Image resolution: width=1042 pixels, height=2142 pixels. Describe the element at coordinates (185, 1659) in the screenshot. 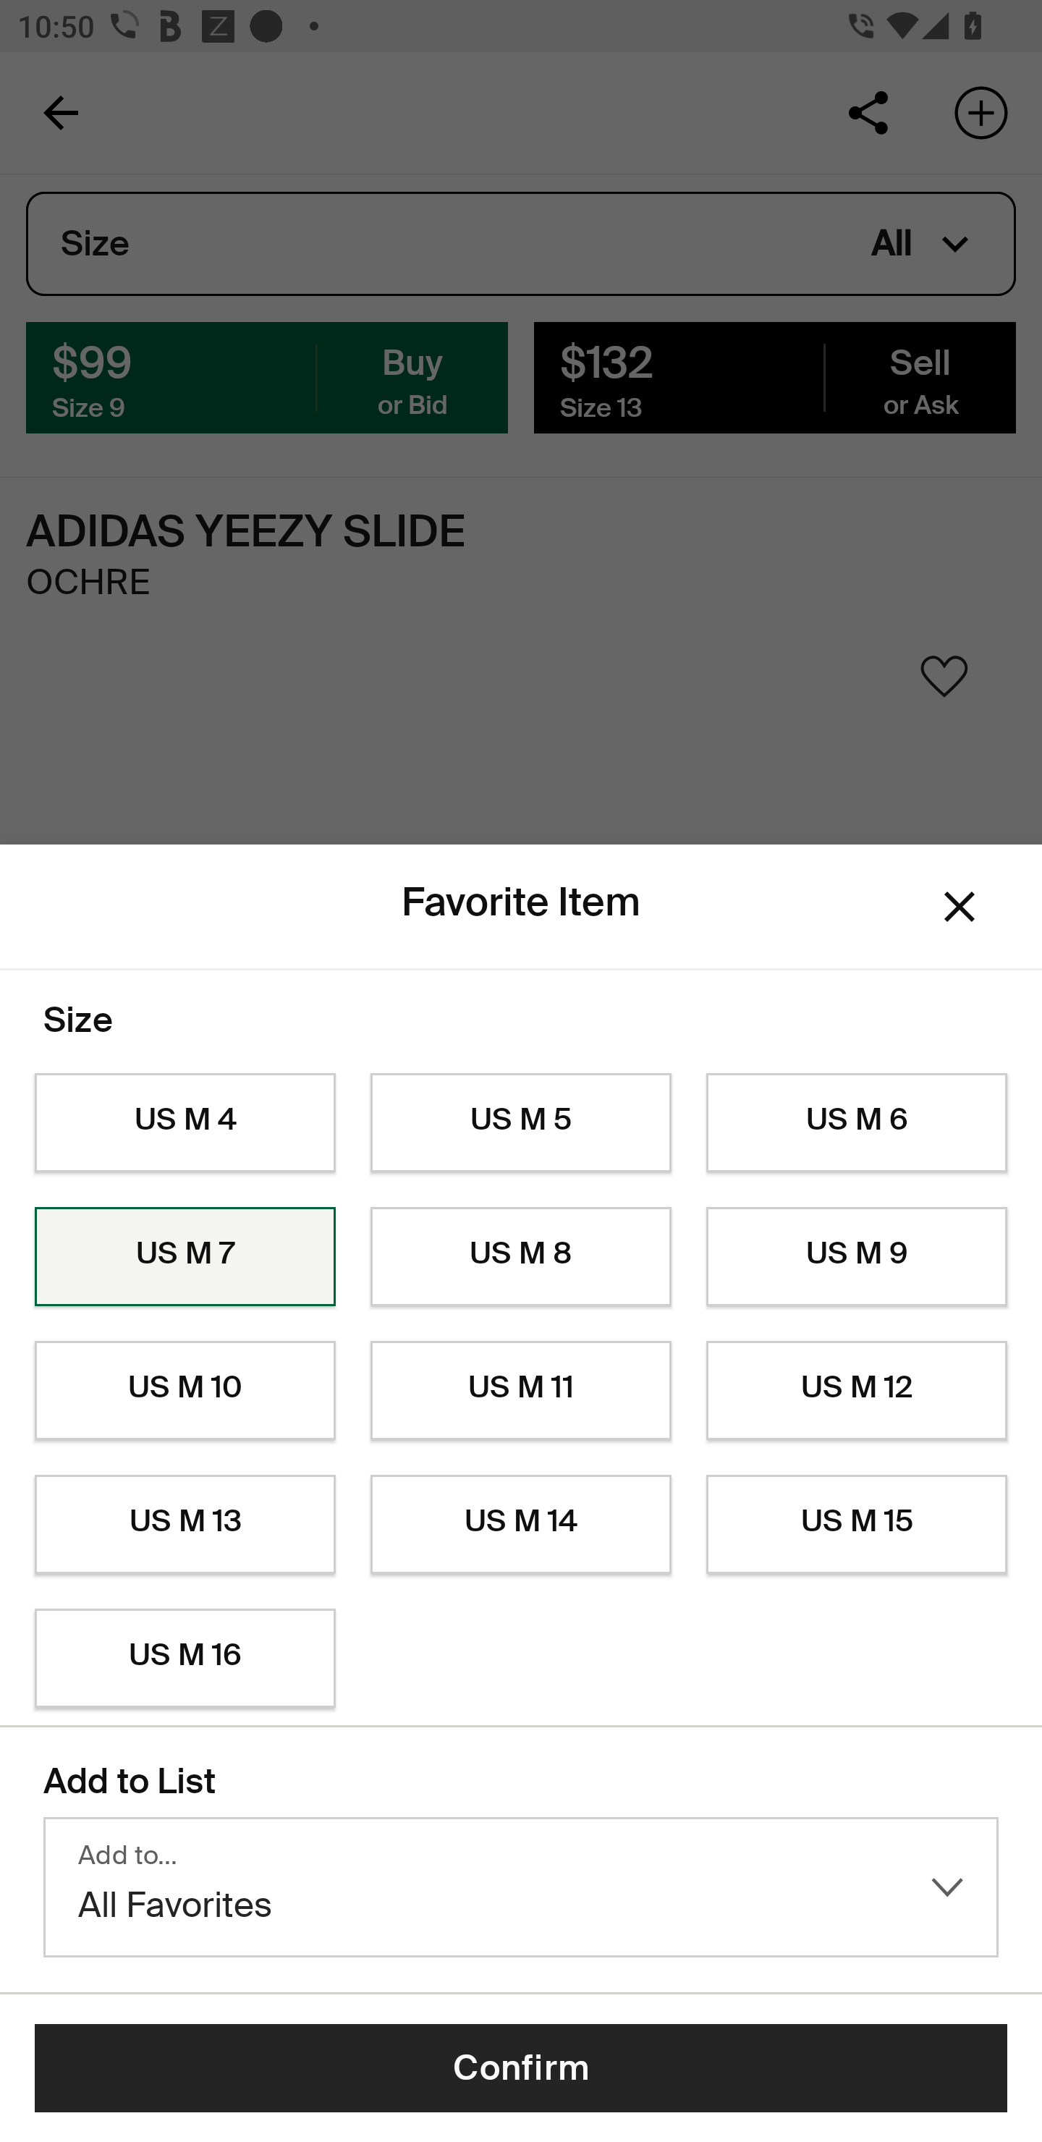

I see `US M 16` at that location.